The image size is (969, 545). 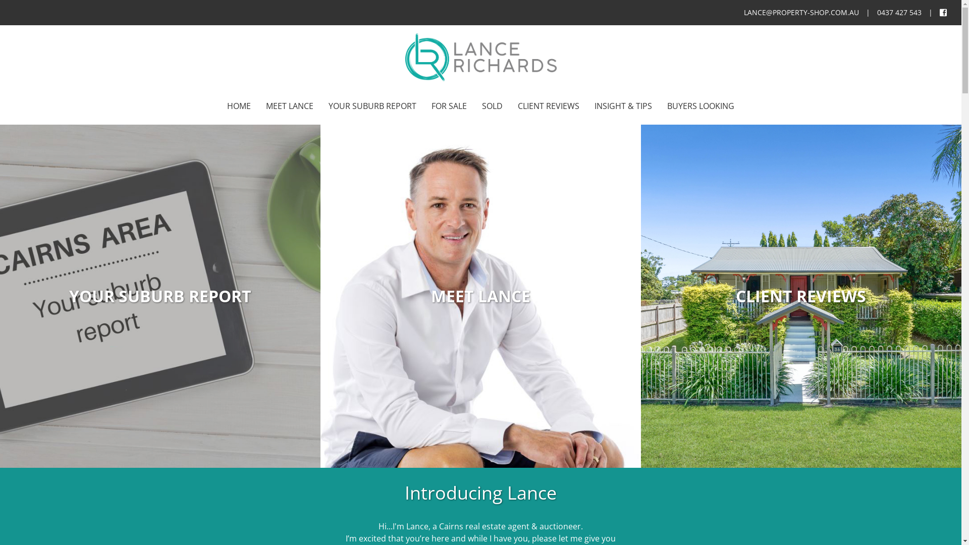 I want to click on YOUR SUBURB REPORT, so click(x=160, y=296).